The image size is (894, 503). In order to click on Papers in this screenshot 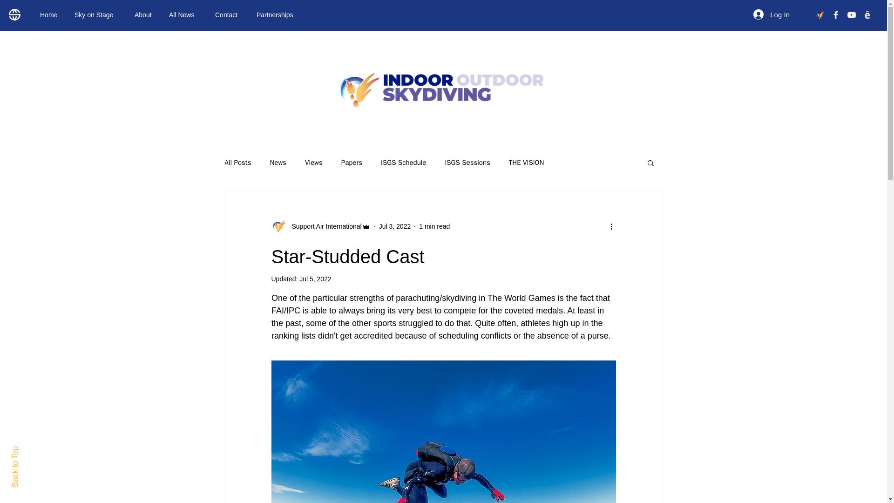, I will do `click(352, 163)`.